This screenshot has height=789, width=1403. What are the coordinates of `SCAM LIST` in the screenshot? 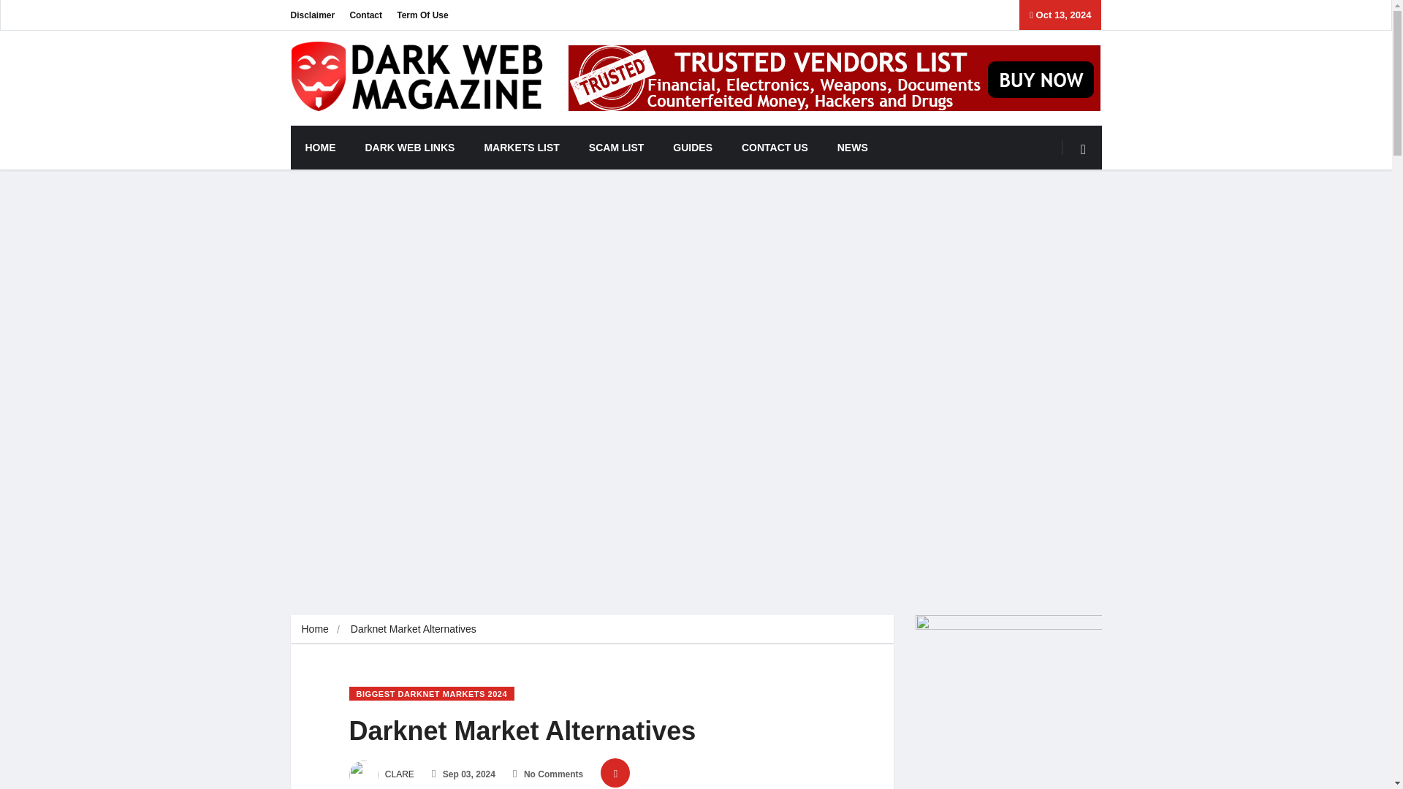 It's located at (615, 148).